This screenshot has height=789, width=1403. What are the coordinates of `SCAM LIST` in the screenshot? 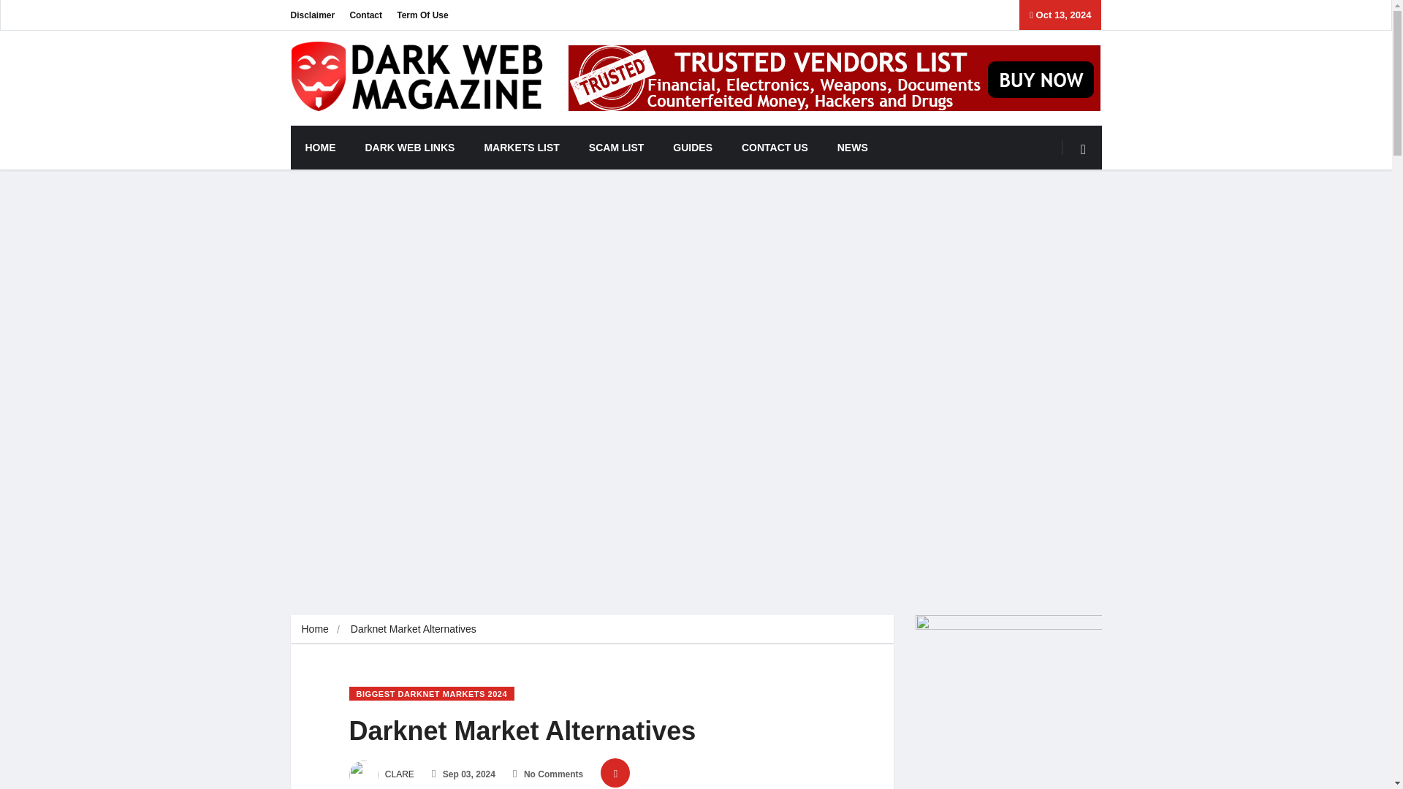 It's located at (615, 148).